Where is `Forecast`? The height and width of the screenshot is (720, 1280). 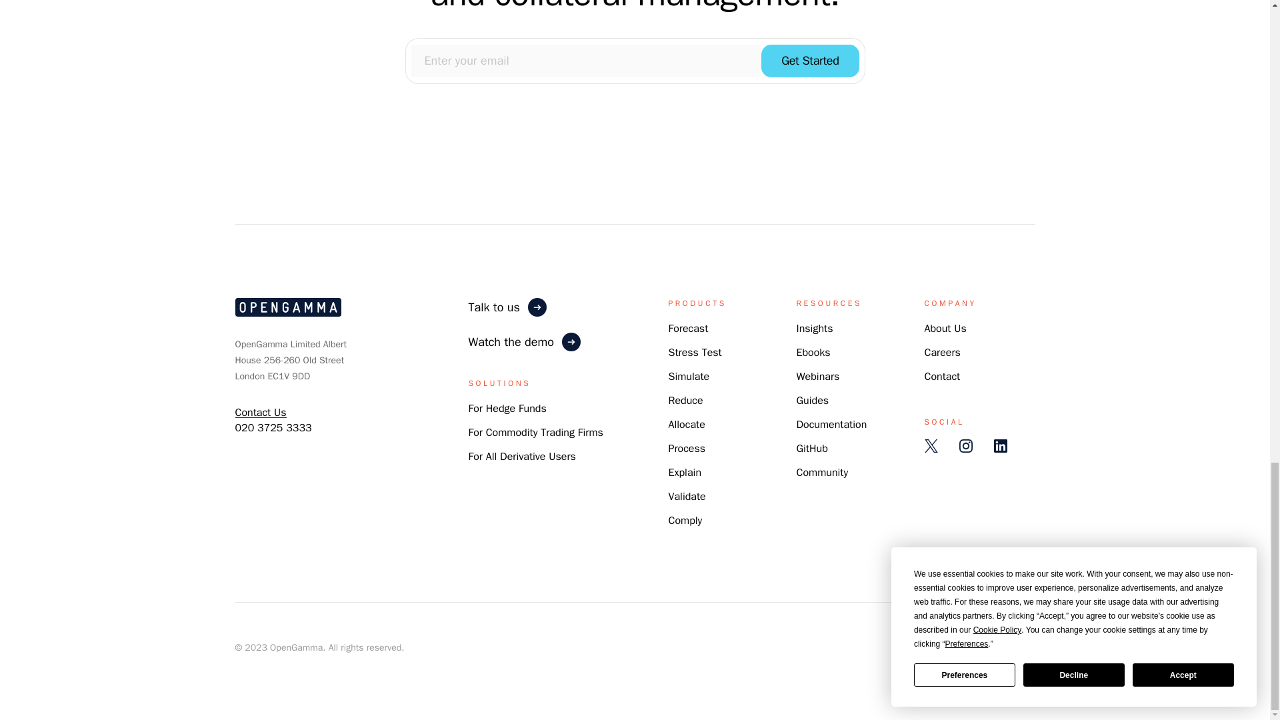
Forecast is located at coordinates (688, 328).